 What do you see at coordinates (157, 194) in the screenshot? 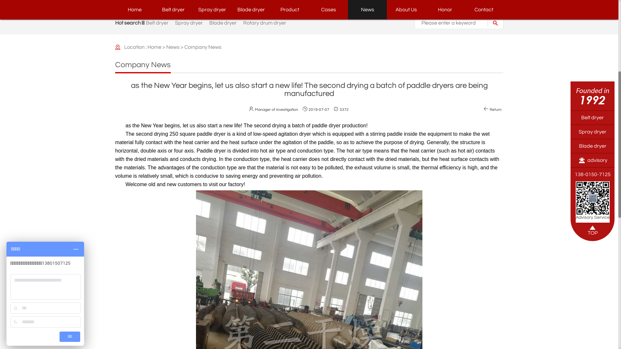
I see `Belt dryer` at bounding box center [157, 194].